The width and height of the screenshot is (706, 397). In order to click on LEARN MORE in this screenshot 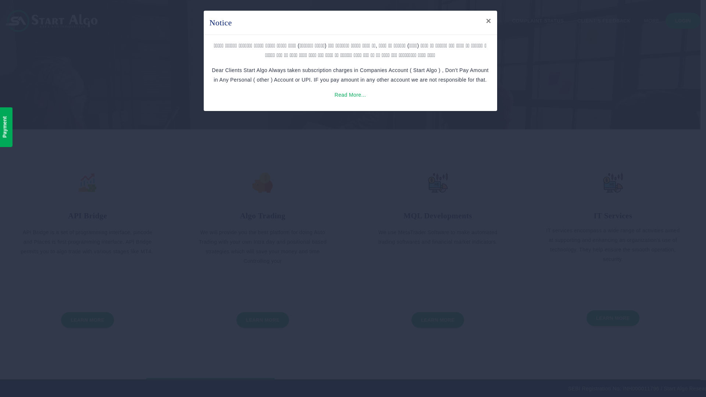, I will do `click(87, 319)`.